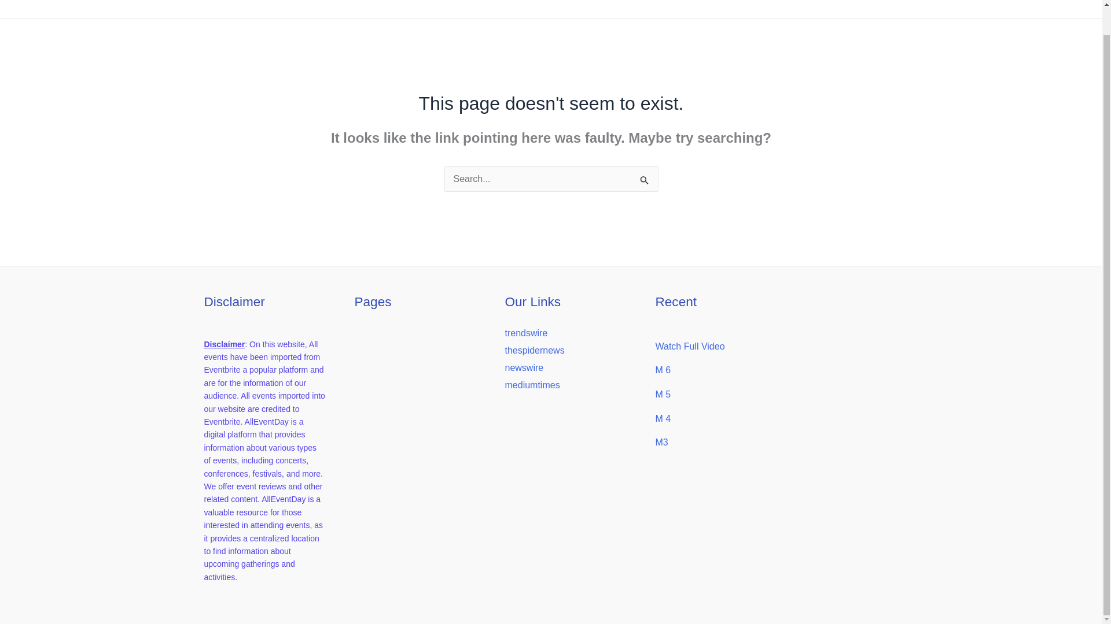  What do you see at coordinates (663, 418) in the screenshot?
I see `M 4` at bounding box center [663, 418].